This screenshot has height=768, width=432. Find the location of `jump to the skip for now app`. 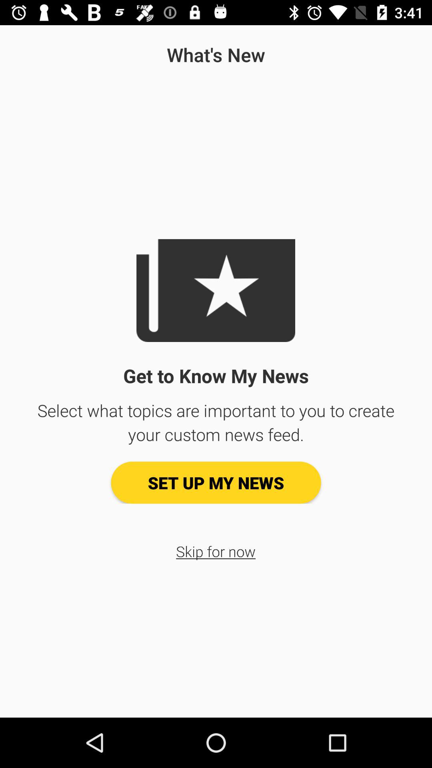

jump to the skip for now app is located at coordinates (216, 551).